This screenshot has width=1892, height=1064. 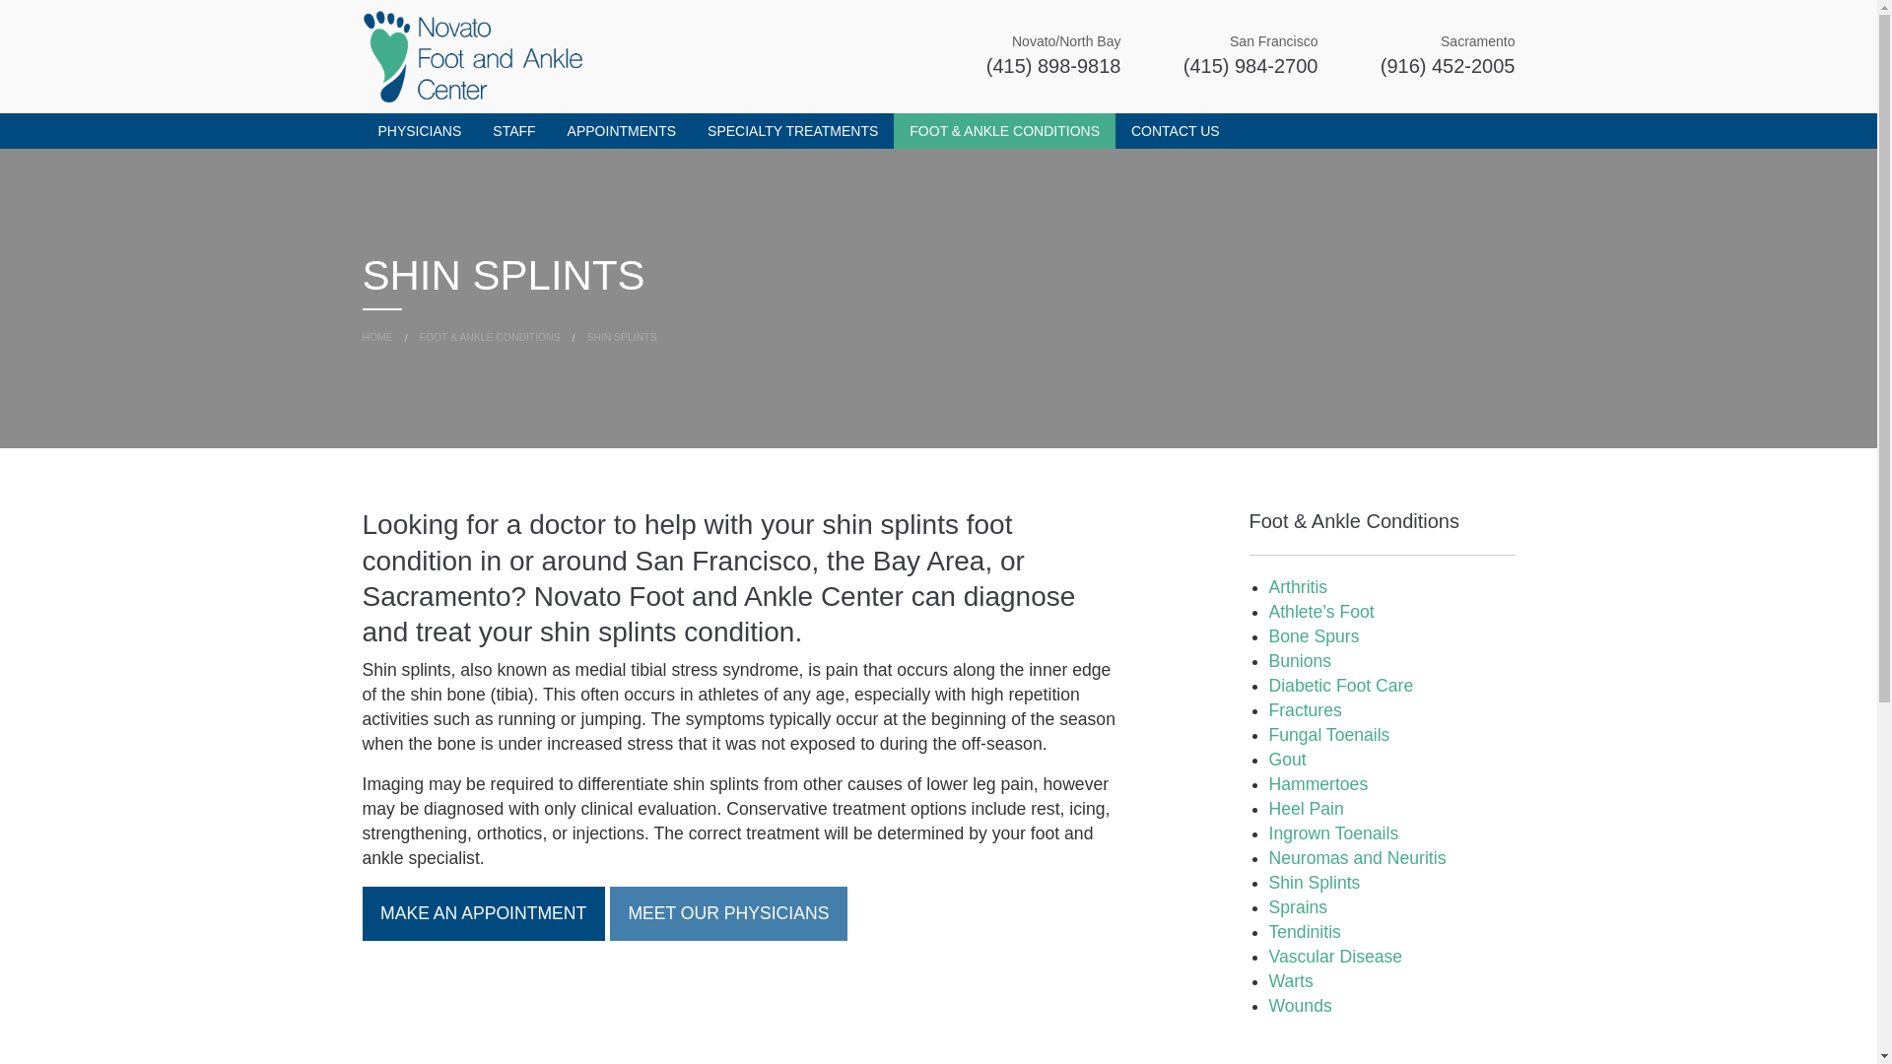 What do you see at coordinates (792, 130) in the screenshot?
I see `SPECIALTY TREATMENTS` at bounding box center [792, 130].